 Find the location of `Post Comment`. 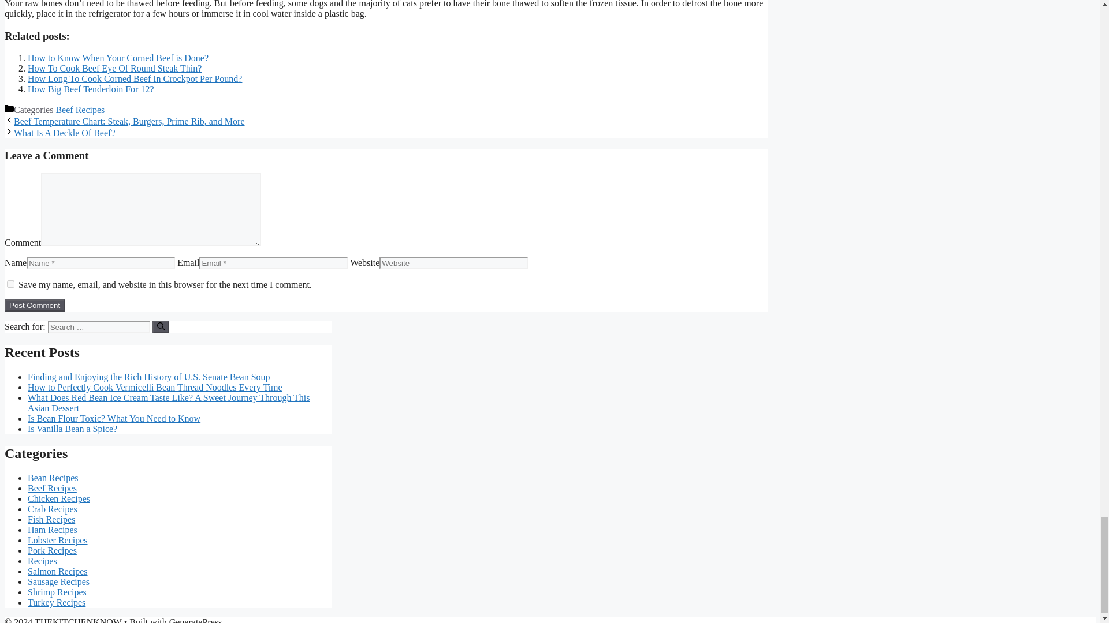

Post Comment is located at coordinates (34, 306).